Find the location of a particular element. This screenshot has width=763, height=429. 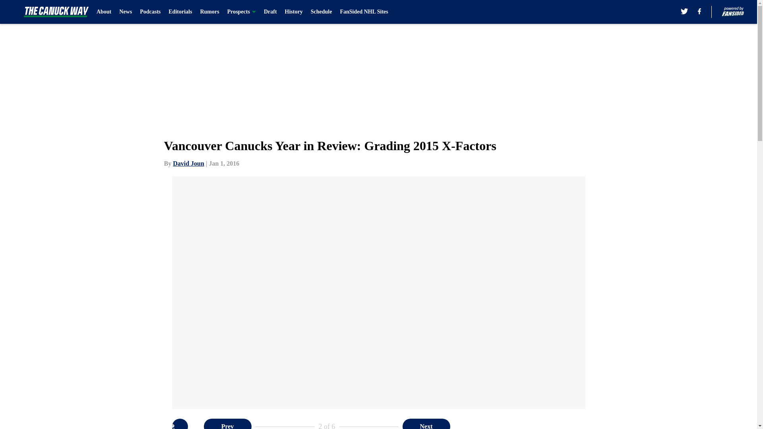

History is located at coordinates (294, 12).